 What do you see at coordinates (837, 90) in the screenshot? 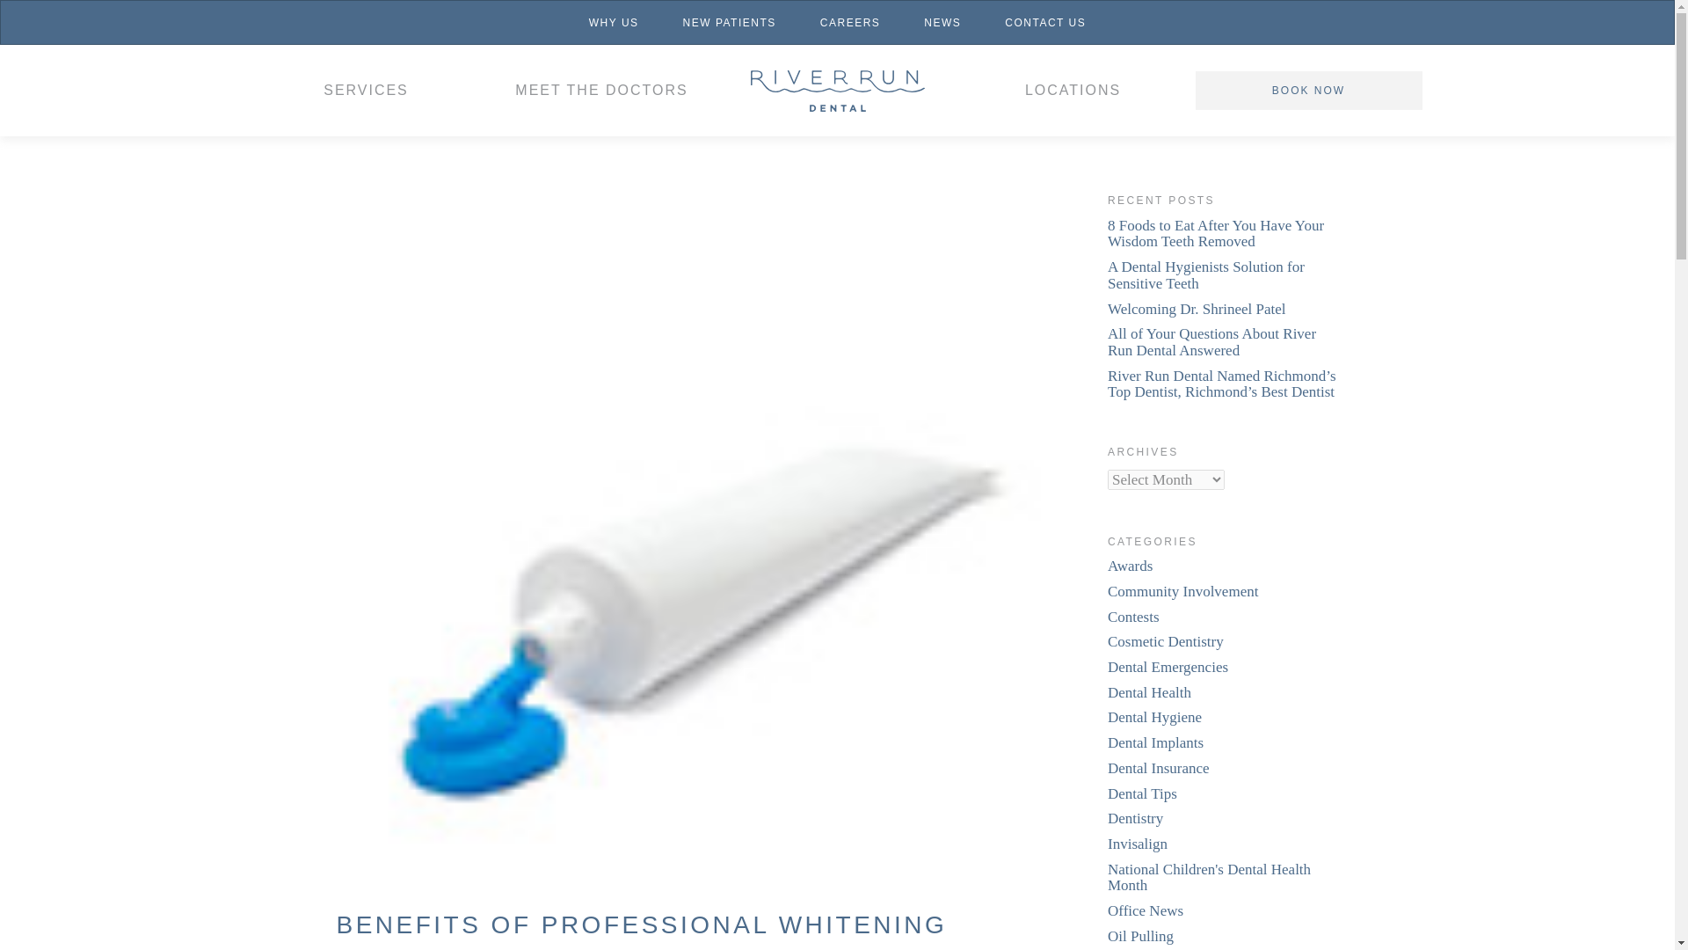
I see `RIVER RUN DENTAL` at bounding box center [837, 90].